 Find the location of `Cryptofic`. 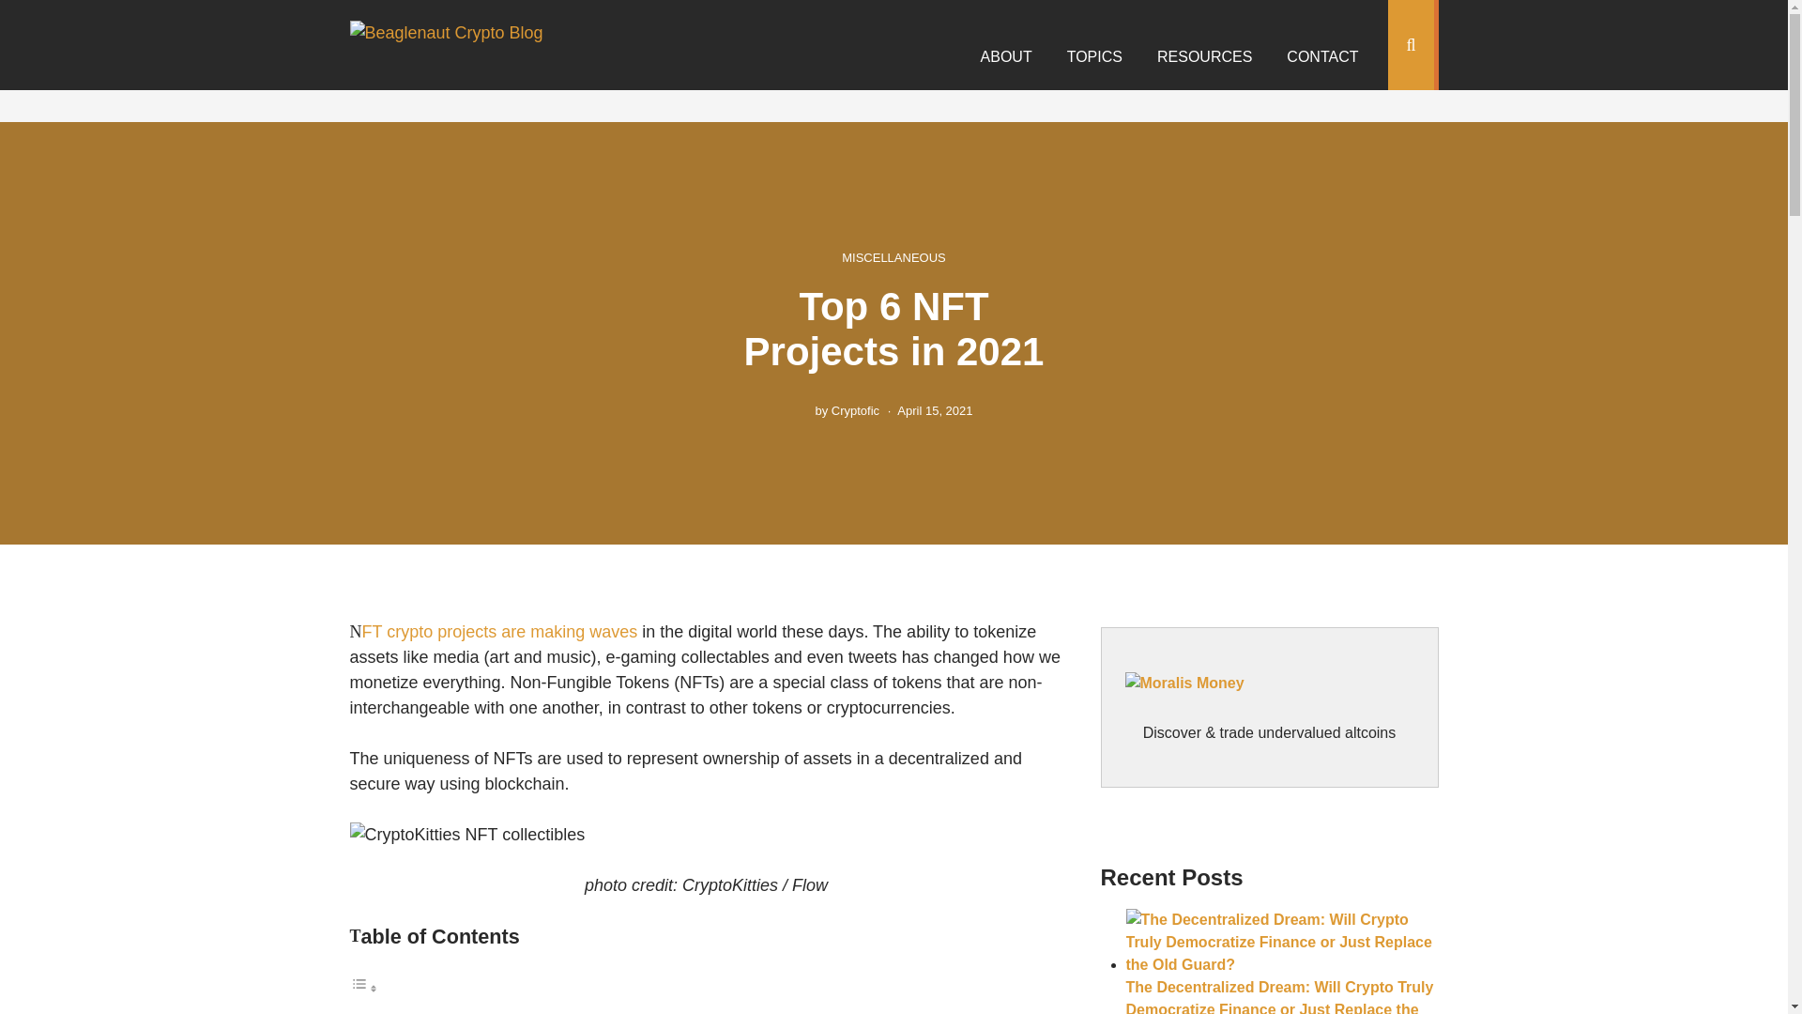

Cryptofic is located at coordinates (854, 409).